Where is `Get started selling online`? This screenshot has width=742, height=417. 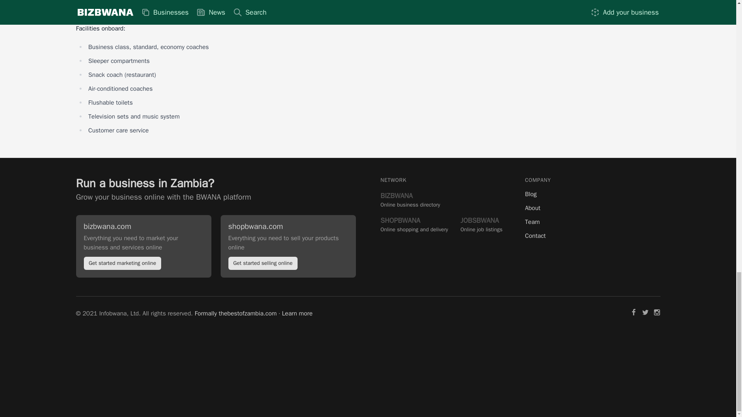 Get started selling online is located at coordinates (592, 194).